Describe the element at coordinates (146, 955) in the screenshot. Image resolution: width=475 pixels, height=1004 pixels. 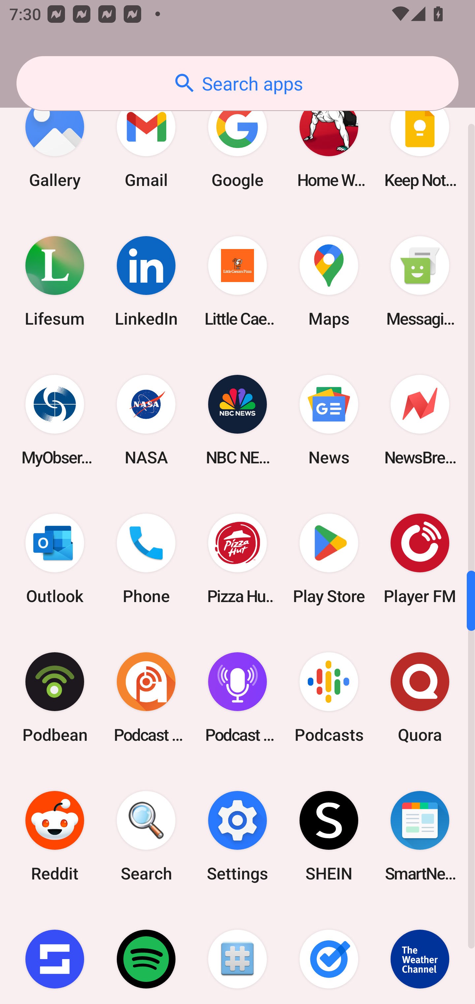
I see `Spotify` at that location.